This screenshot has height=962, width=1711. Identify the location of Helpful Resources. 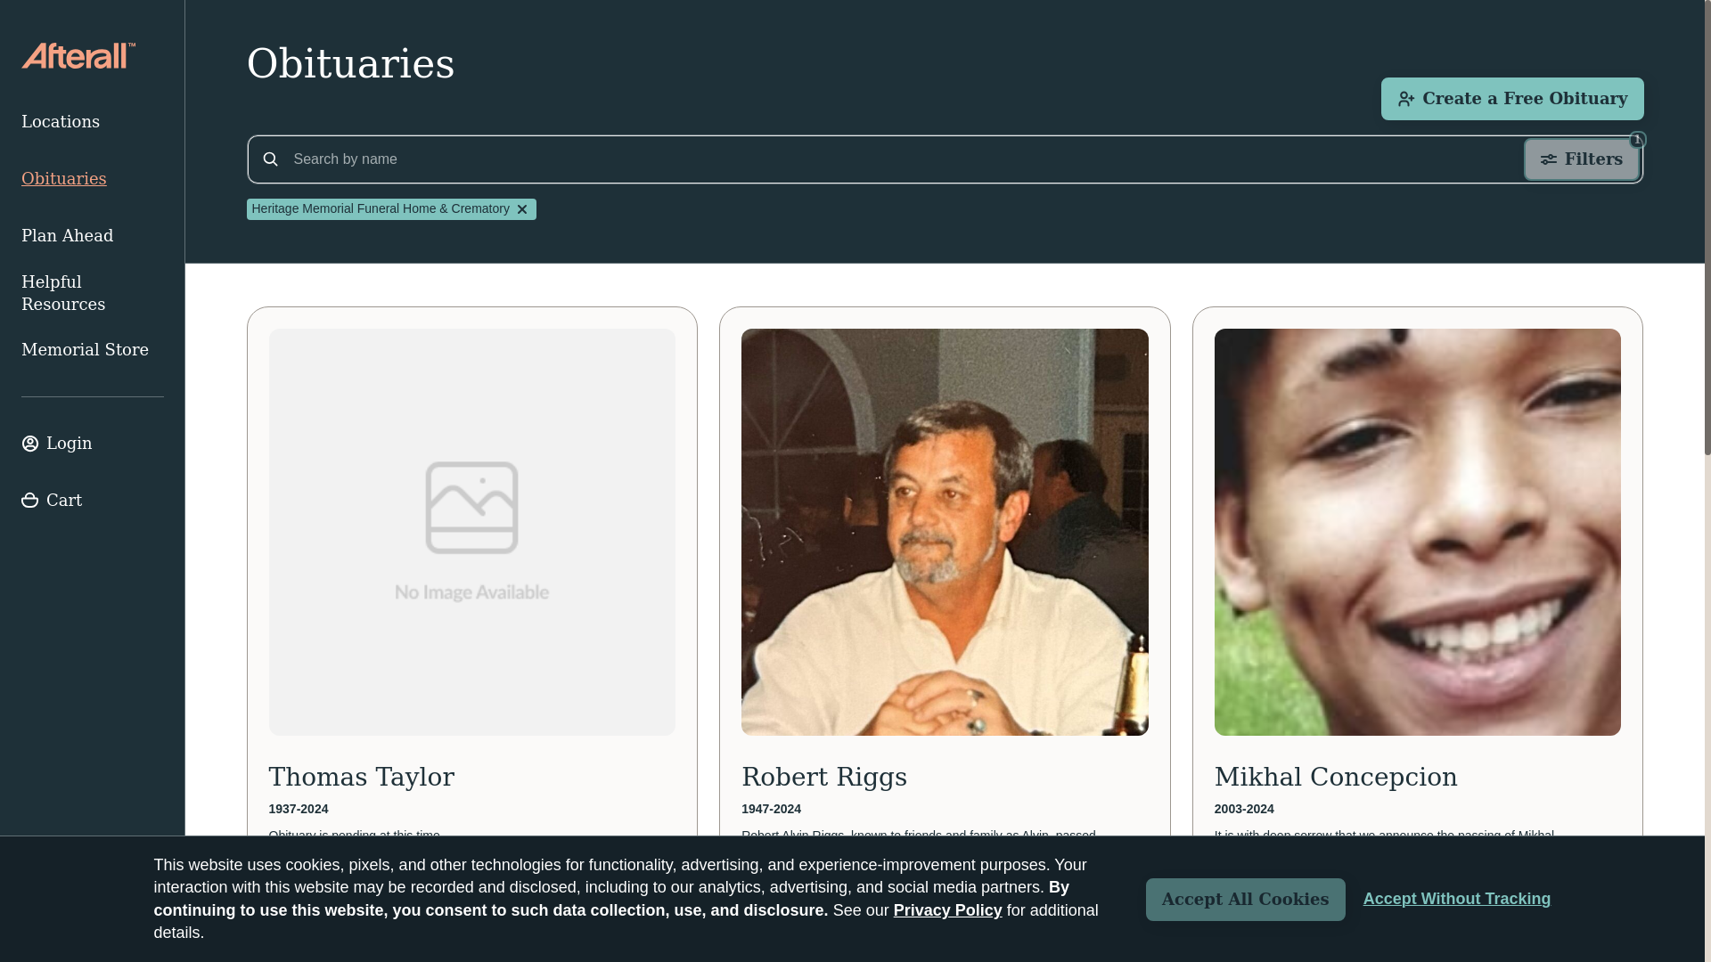
(93, 292).